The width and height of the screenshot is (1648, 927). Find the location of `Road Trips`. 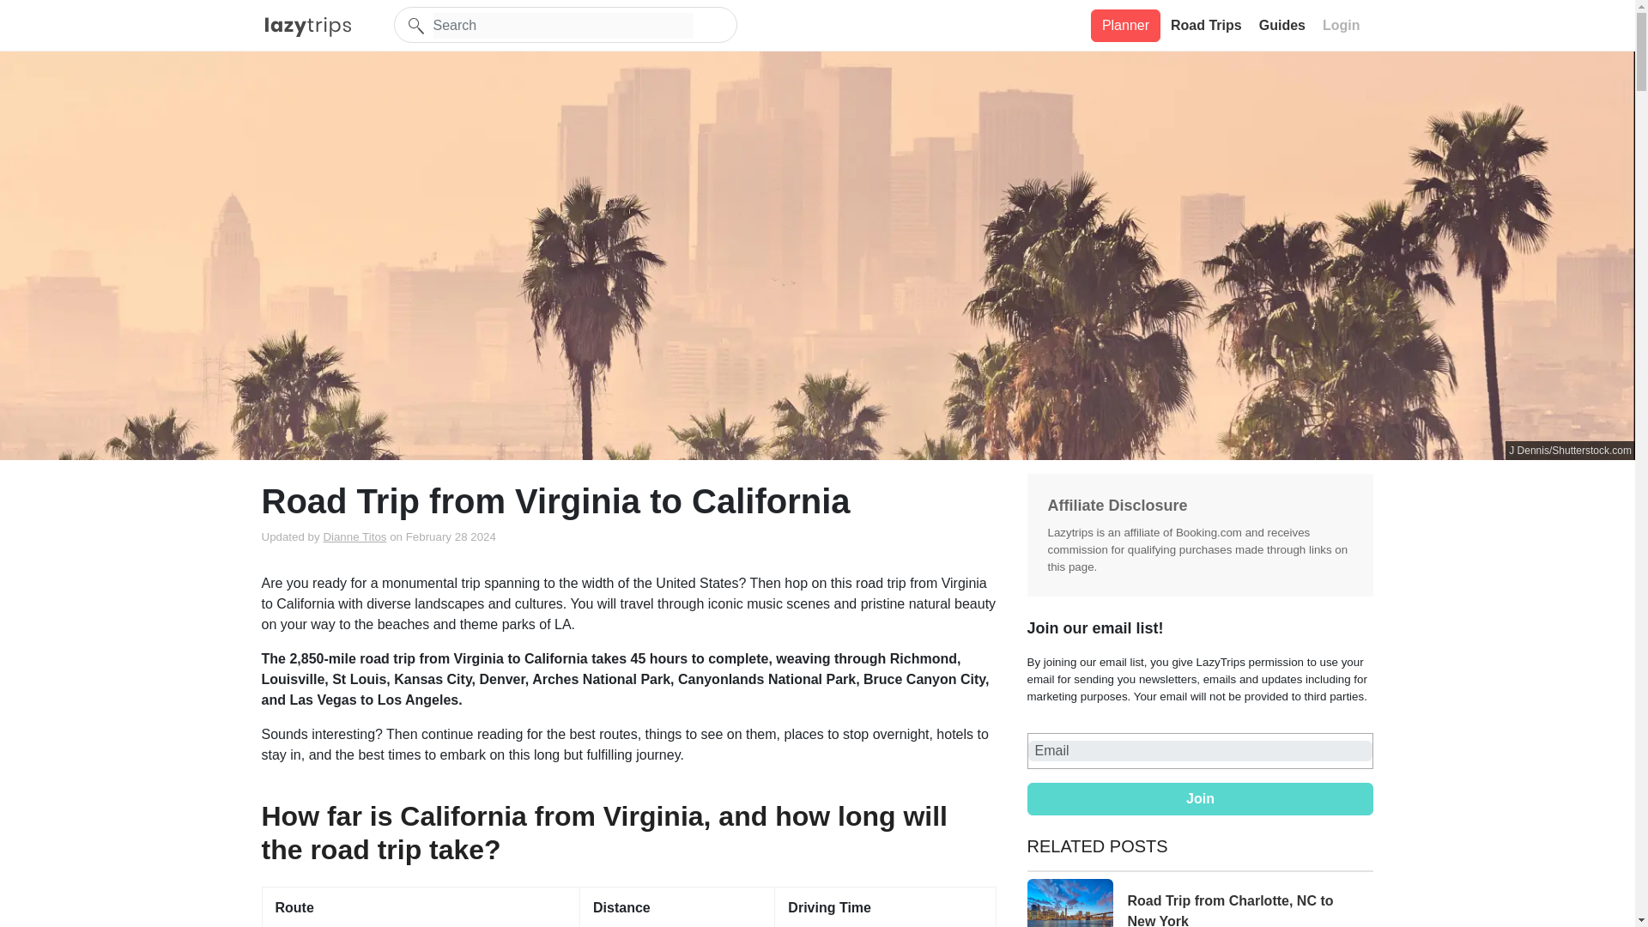

Road Trips is located at coordinates (1208, 25).